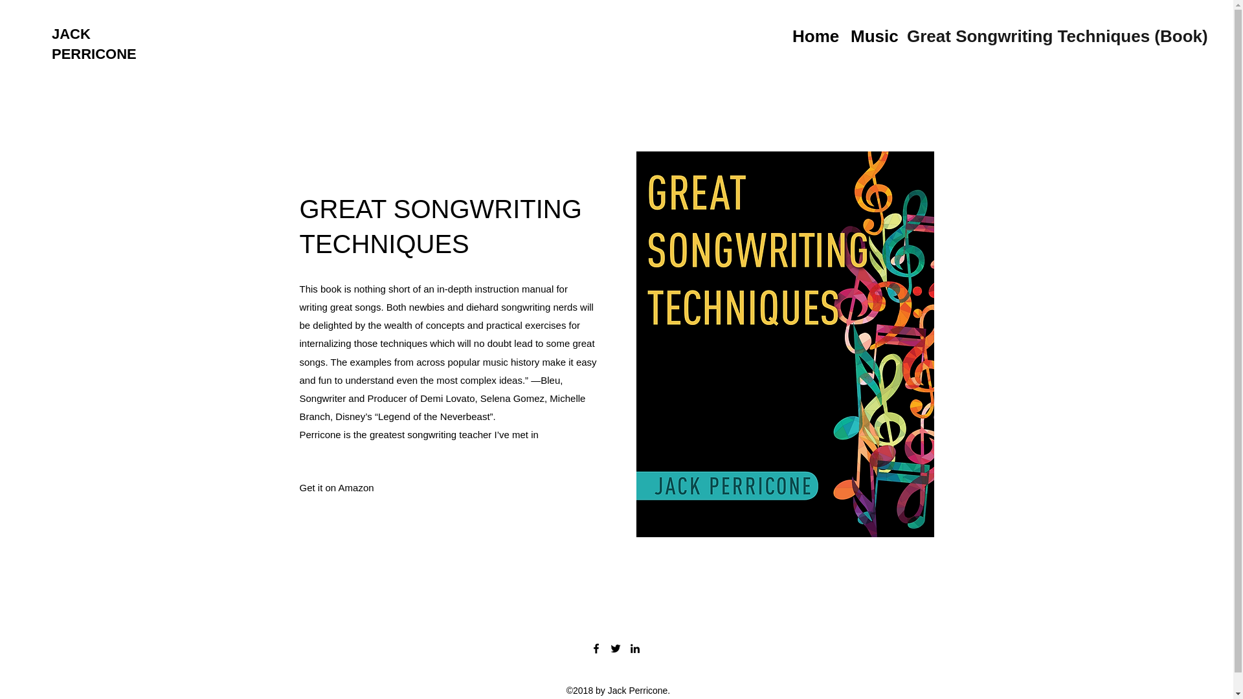 The width and height of the screenshot is (1243, 699). Describe the element at coordinates (814, 34) in the screenshot. I see `Home` at that location.